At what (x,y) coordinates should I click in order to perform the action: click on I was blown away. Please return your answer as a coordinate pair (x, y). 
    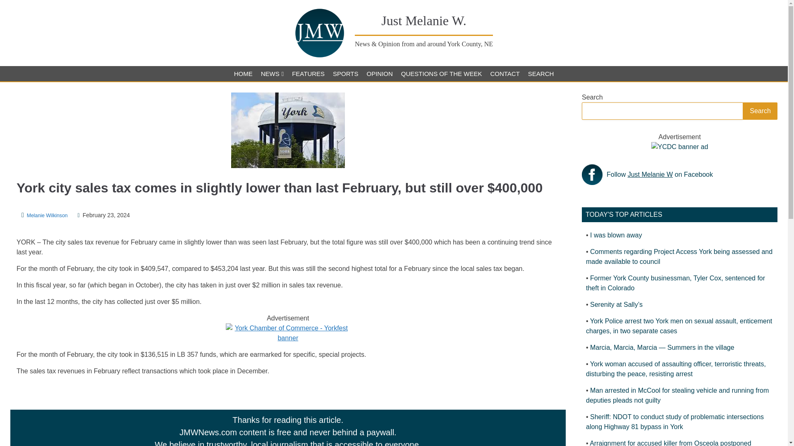
    Looking at the image, I should click on (615, 235).